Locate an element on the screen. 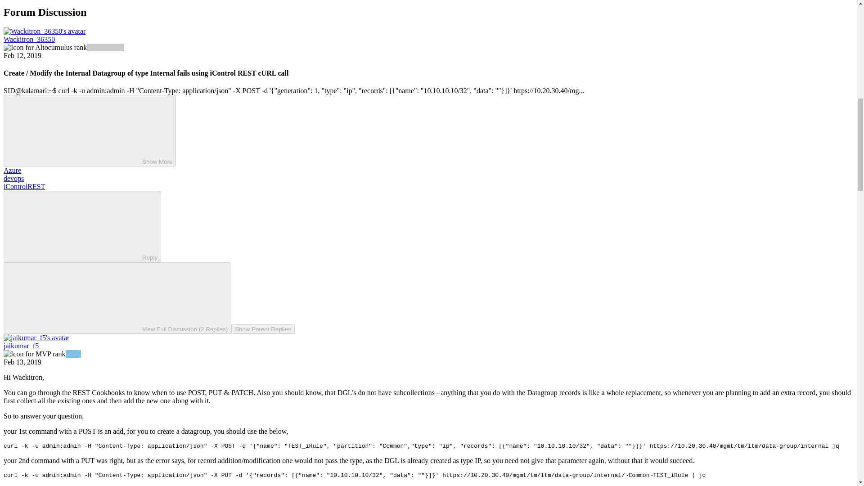 This screenshot has width=864, height=486. February 12, 2019 at 7:58 PM is located at coordinates (22, 55).